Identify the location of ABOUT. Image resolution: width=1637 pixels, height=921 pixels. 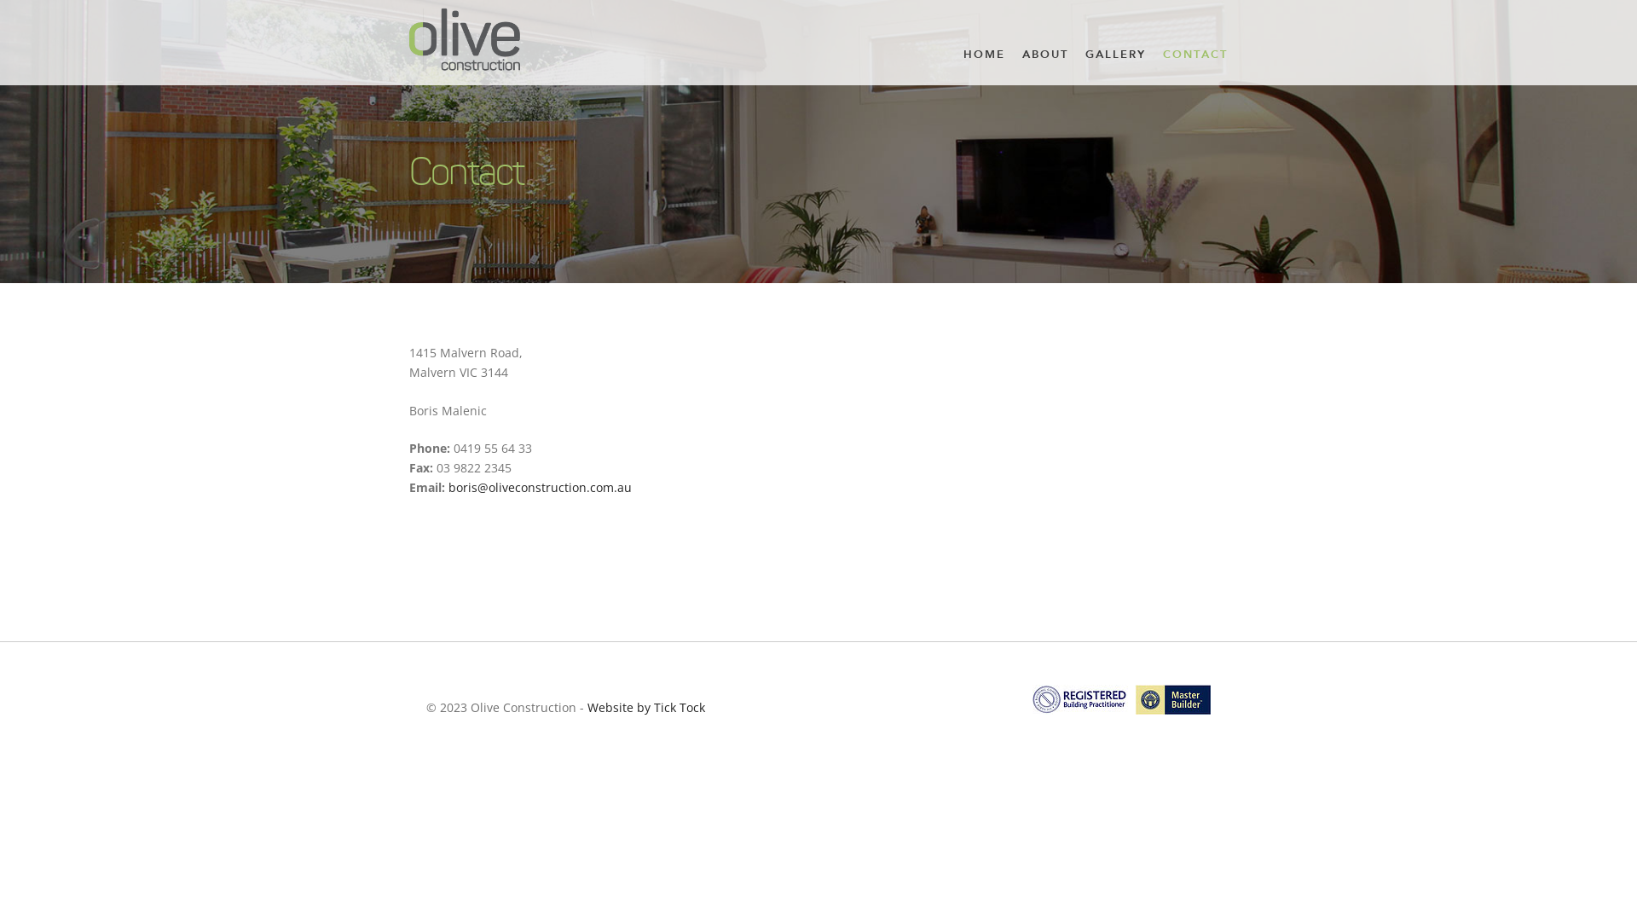
(1045, 56).